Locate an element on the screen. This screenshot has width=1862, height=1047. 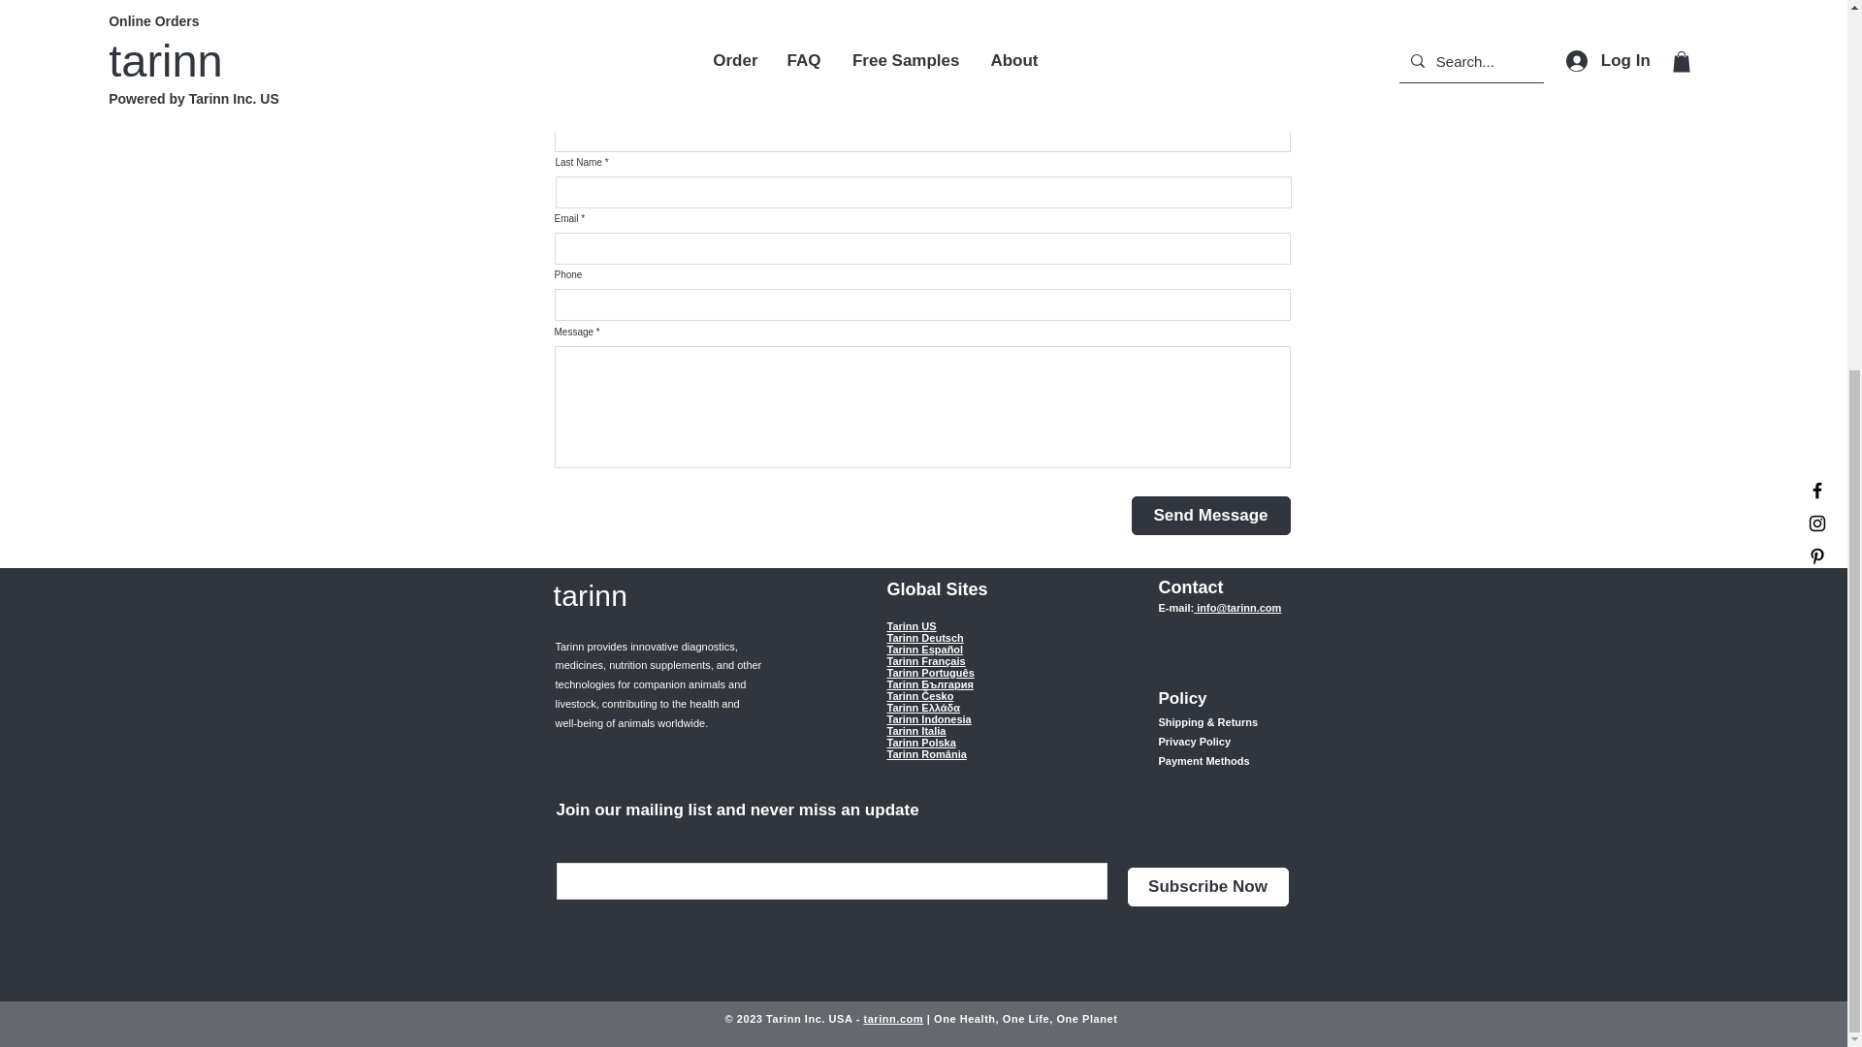
Global Sites is located at coordinates (936, 587).